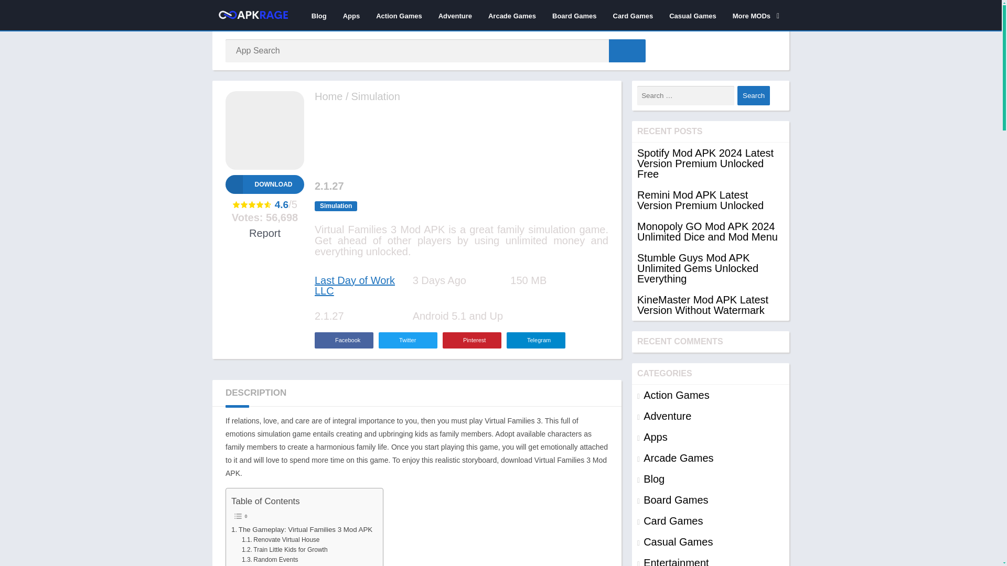  What do you see at coordinates (264, 184) in the screenshot?
I see `DOWNLOAD` at bounding box center [264, 184].